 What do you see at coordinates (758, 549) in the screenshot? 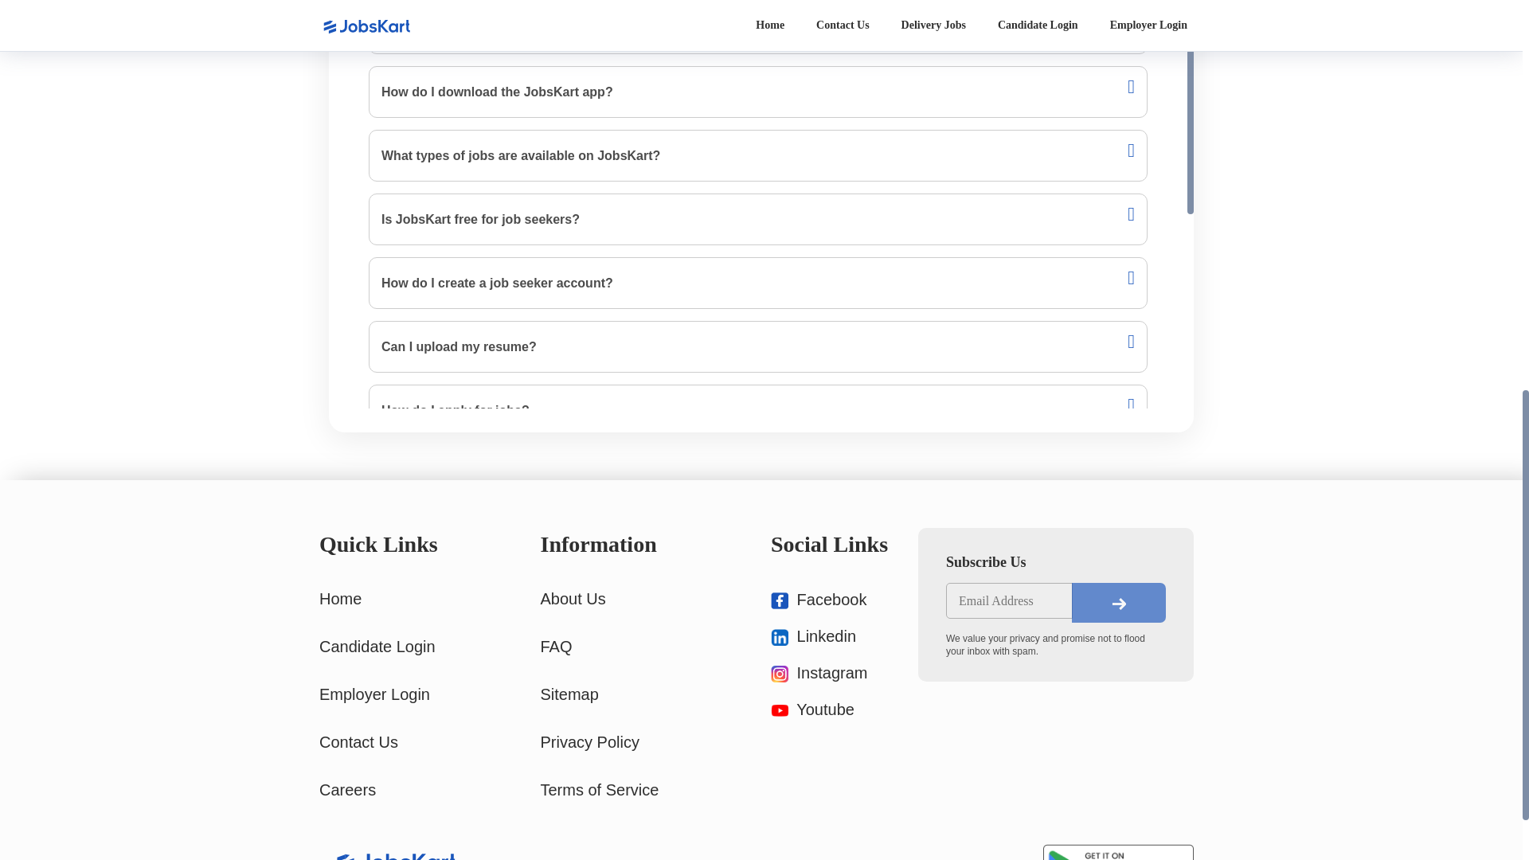
I see `Can I log out from my account?` at bounding box center [758, 549].